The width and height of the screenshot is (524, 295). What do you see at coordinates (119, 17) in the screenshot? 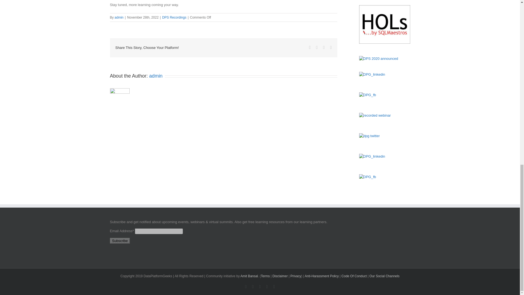
I see `Posts by admin` at bounding box center [119, 17].